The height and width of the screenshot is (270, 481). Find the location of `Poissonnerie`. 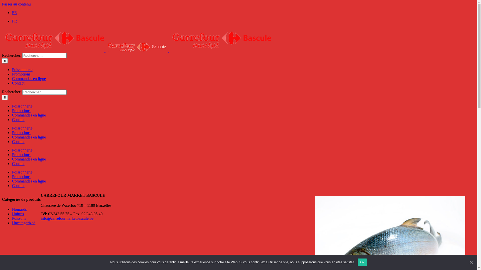

Poissonnerie is located at coordinates (22, 106).